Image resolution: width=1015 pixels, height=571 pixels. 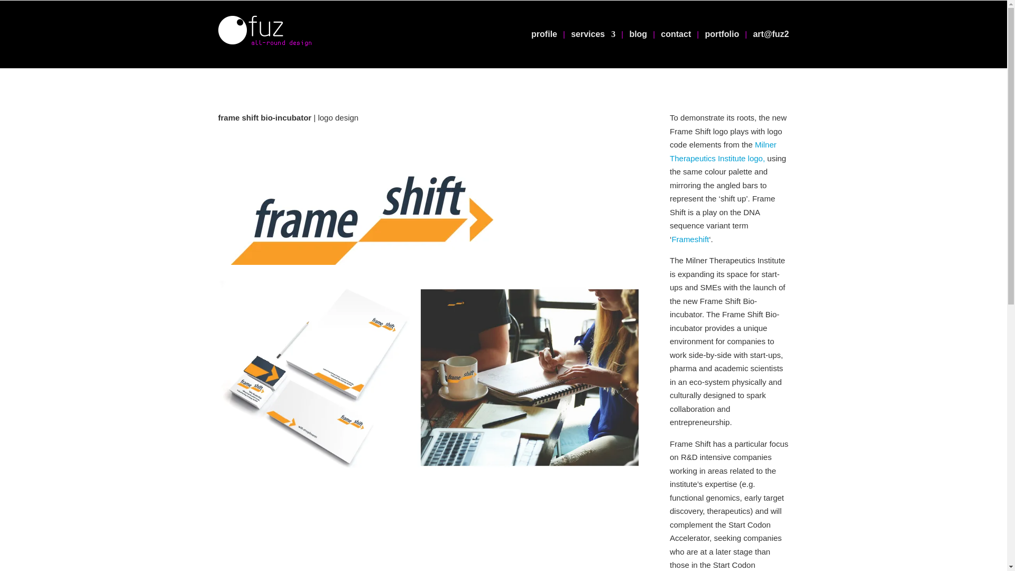 I want to click on services, so click(x=593, y=49).